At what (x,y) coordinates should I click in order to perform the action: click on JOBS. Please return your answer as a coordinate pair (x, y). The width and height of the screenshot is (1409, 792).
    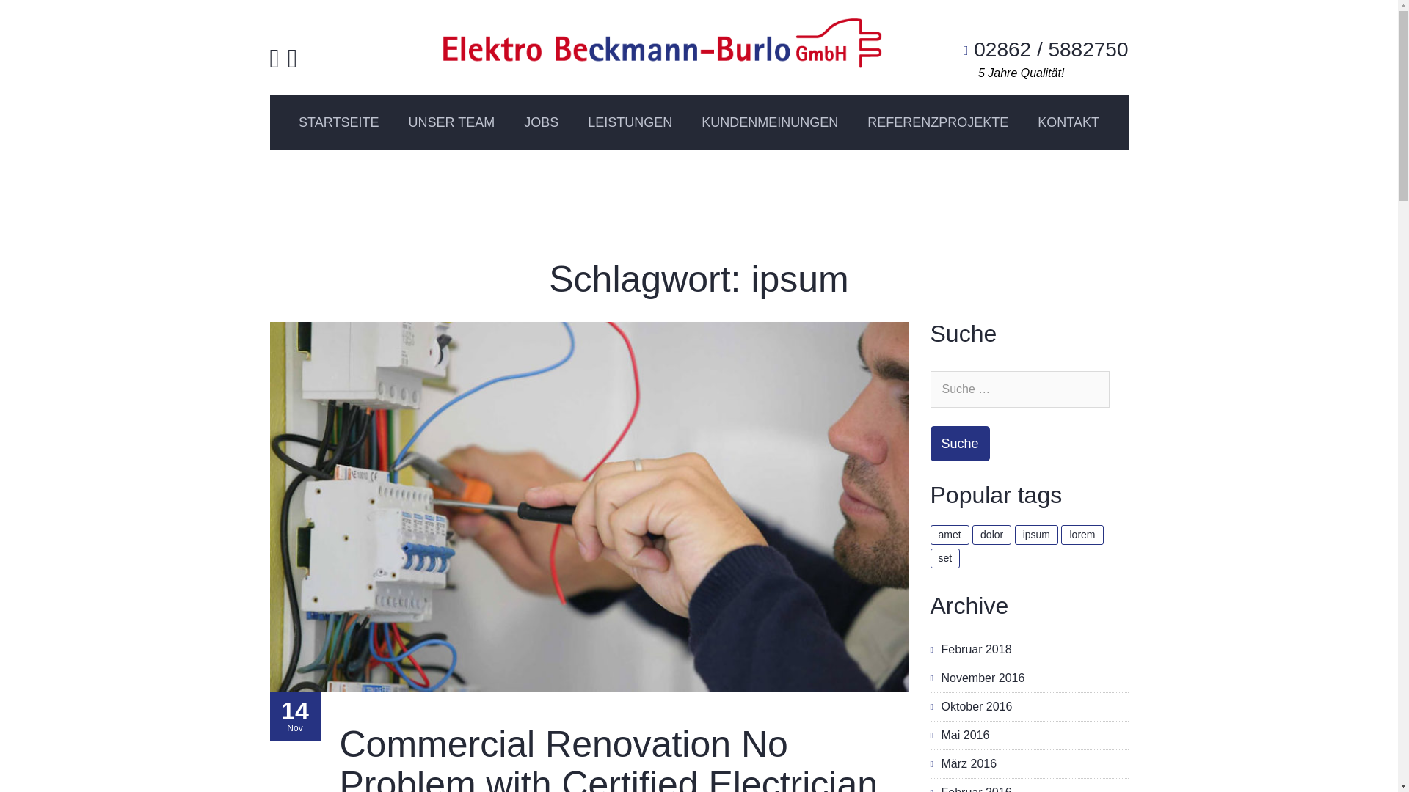
    Looking at the image, I should click on (541, 122).